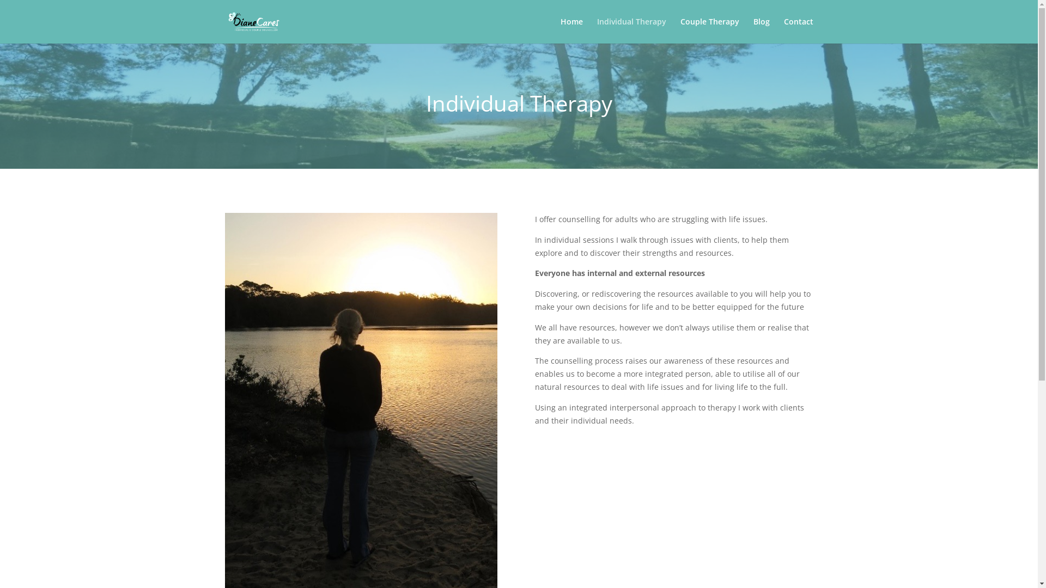  I want to click on Home, so click(571, 30).